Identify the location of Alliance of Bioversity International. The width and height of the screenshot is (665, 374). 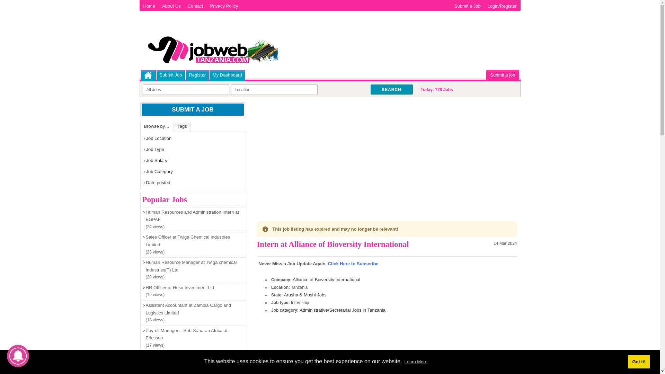
(326, 280).